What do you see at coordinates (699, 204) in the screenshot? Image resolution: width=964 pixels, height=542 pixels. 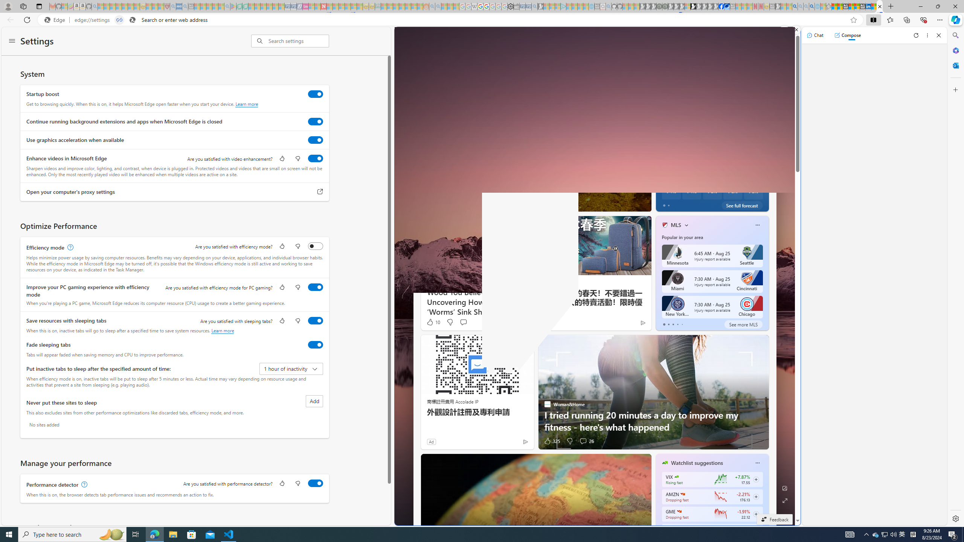 I see `View comments 14 Comment` at bounding box center [699, 204].